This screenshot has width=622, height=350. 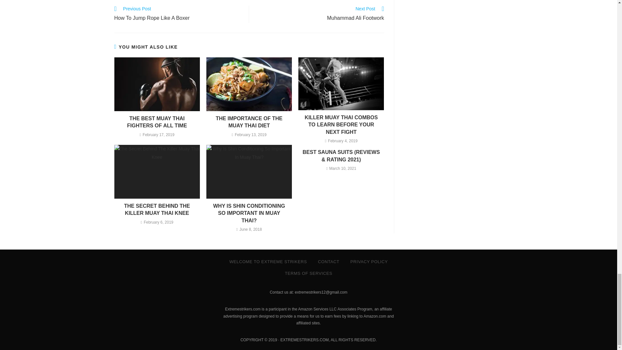 I want to click on KILLER MUAY THAI COMBOS TO LEARN BEFORE YOUR NEXT FIGHT, so click(x=249, y=213).